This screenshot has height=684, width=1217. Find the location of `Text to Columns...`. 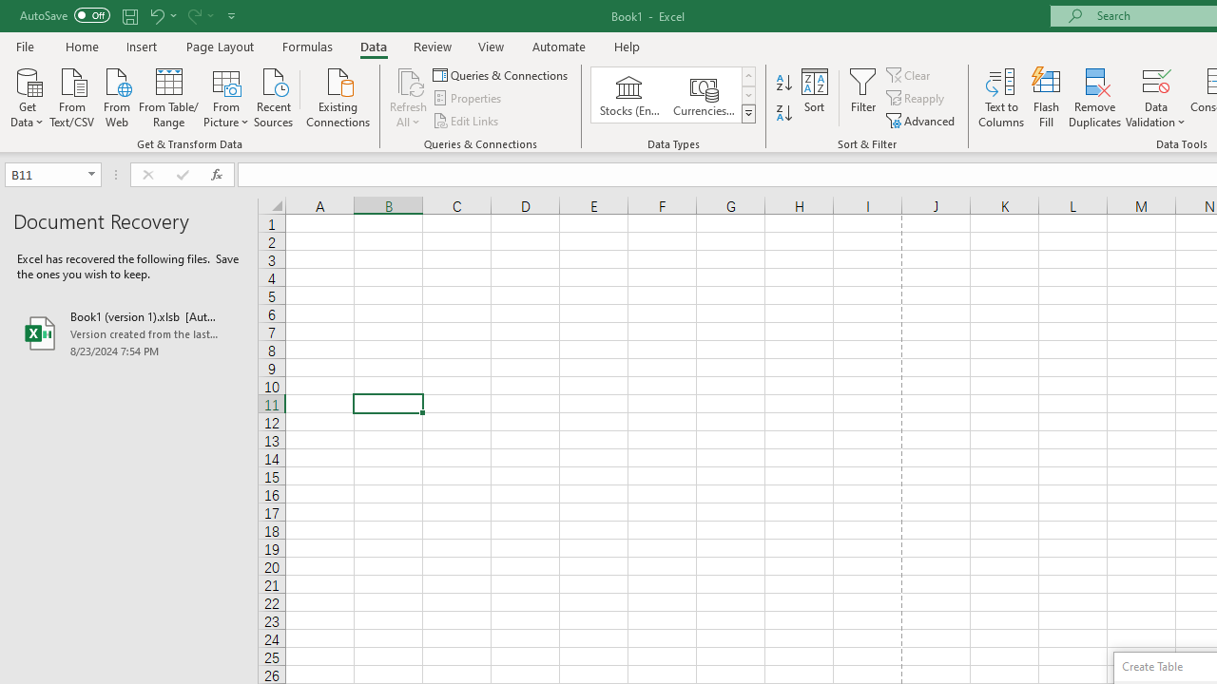

Text to Columns... is located at coordinates (1001, 97).